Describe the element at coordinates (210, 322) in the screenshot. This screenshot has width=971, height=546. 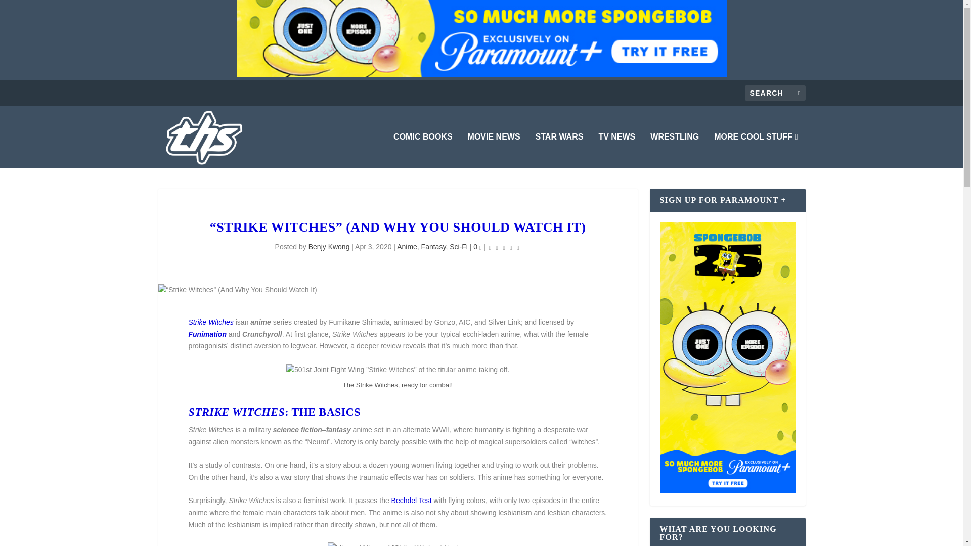
I see `Strike Witches` at that location.